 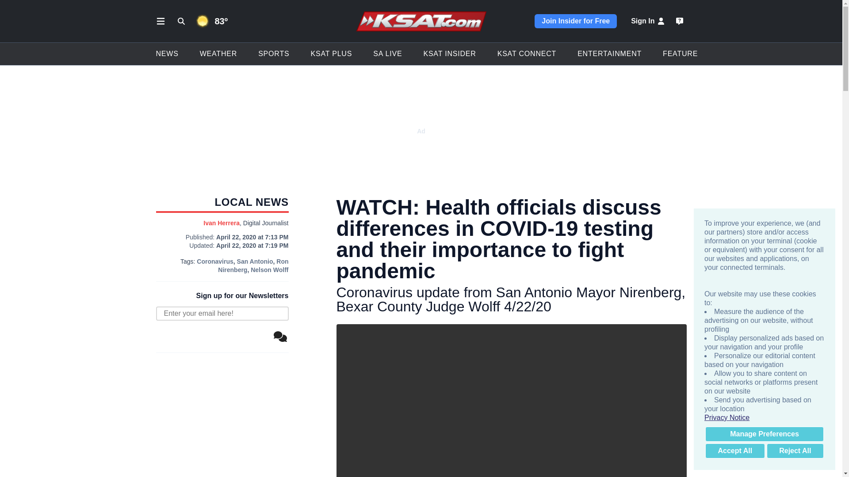 I want to click on Join Insider for Free, so click(x=576, y=21).